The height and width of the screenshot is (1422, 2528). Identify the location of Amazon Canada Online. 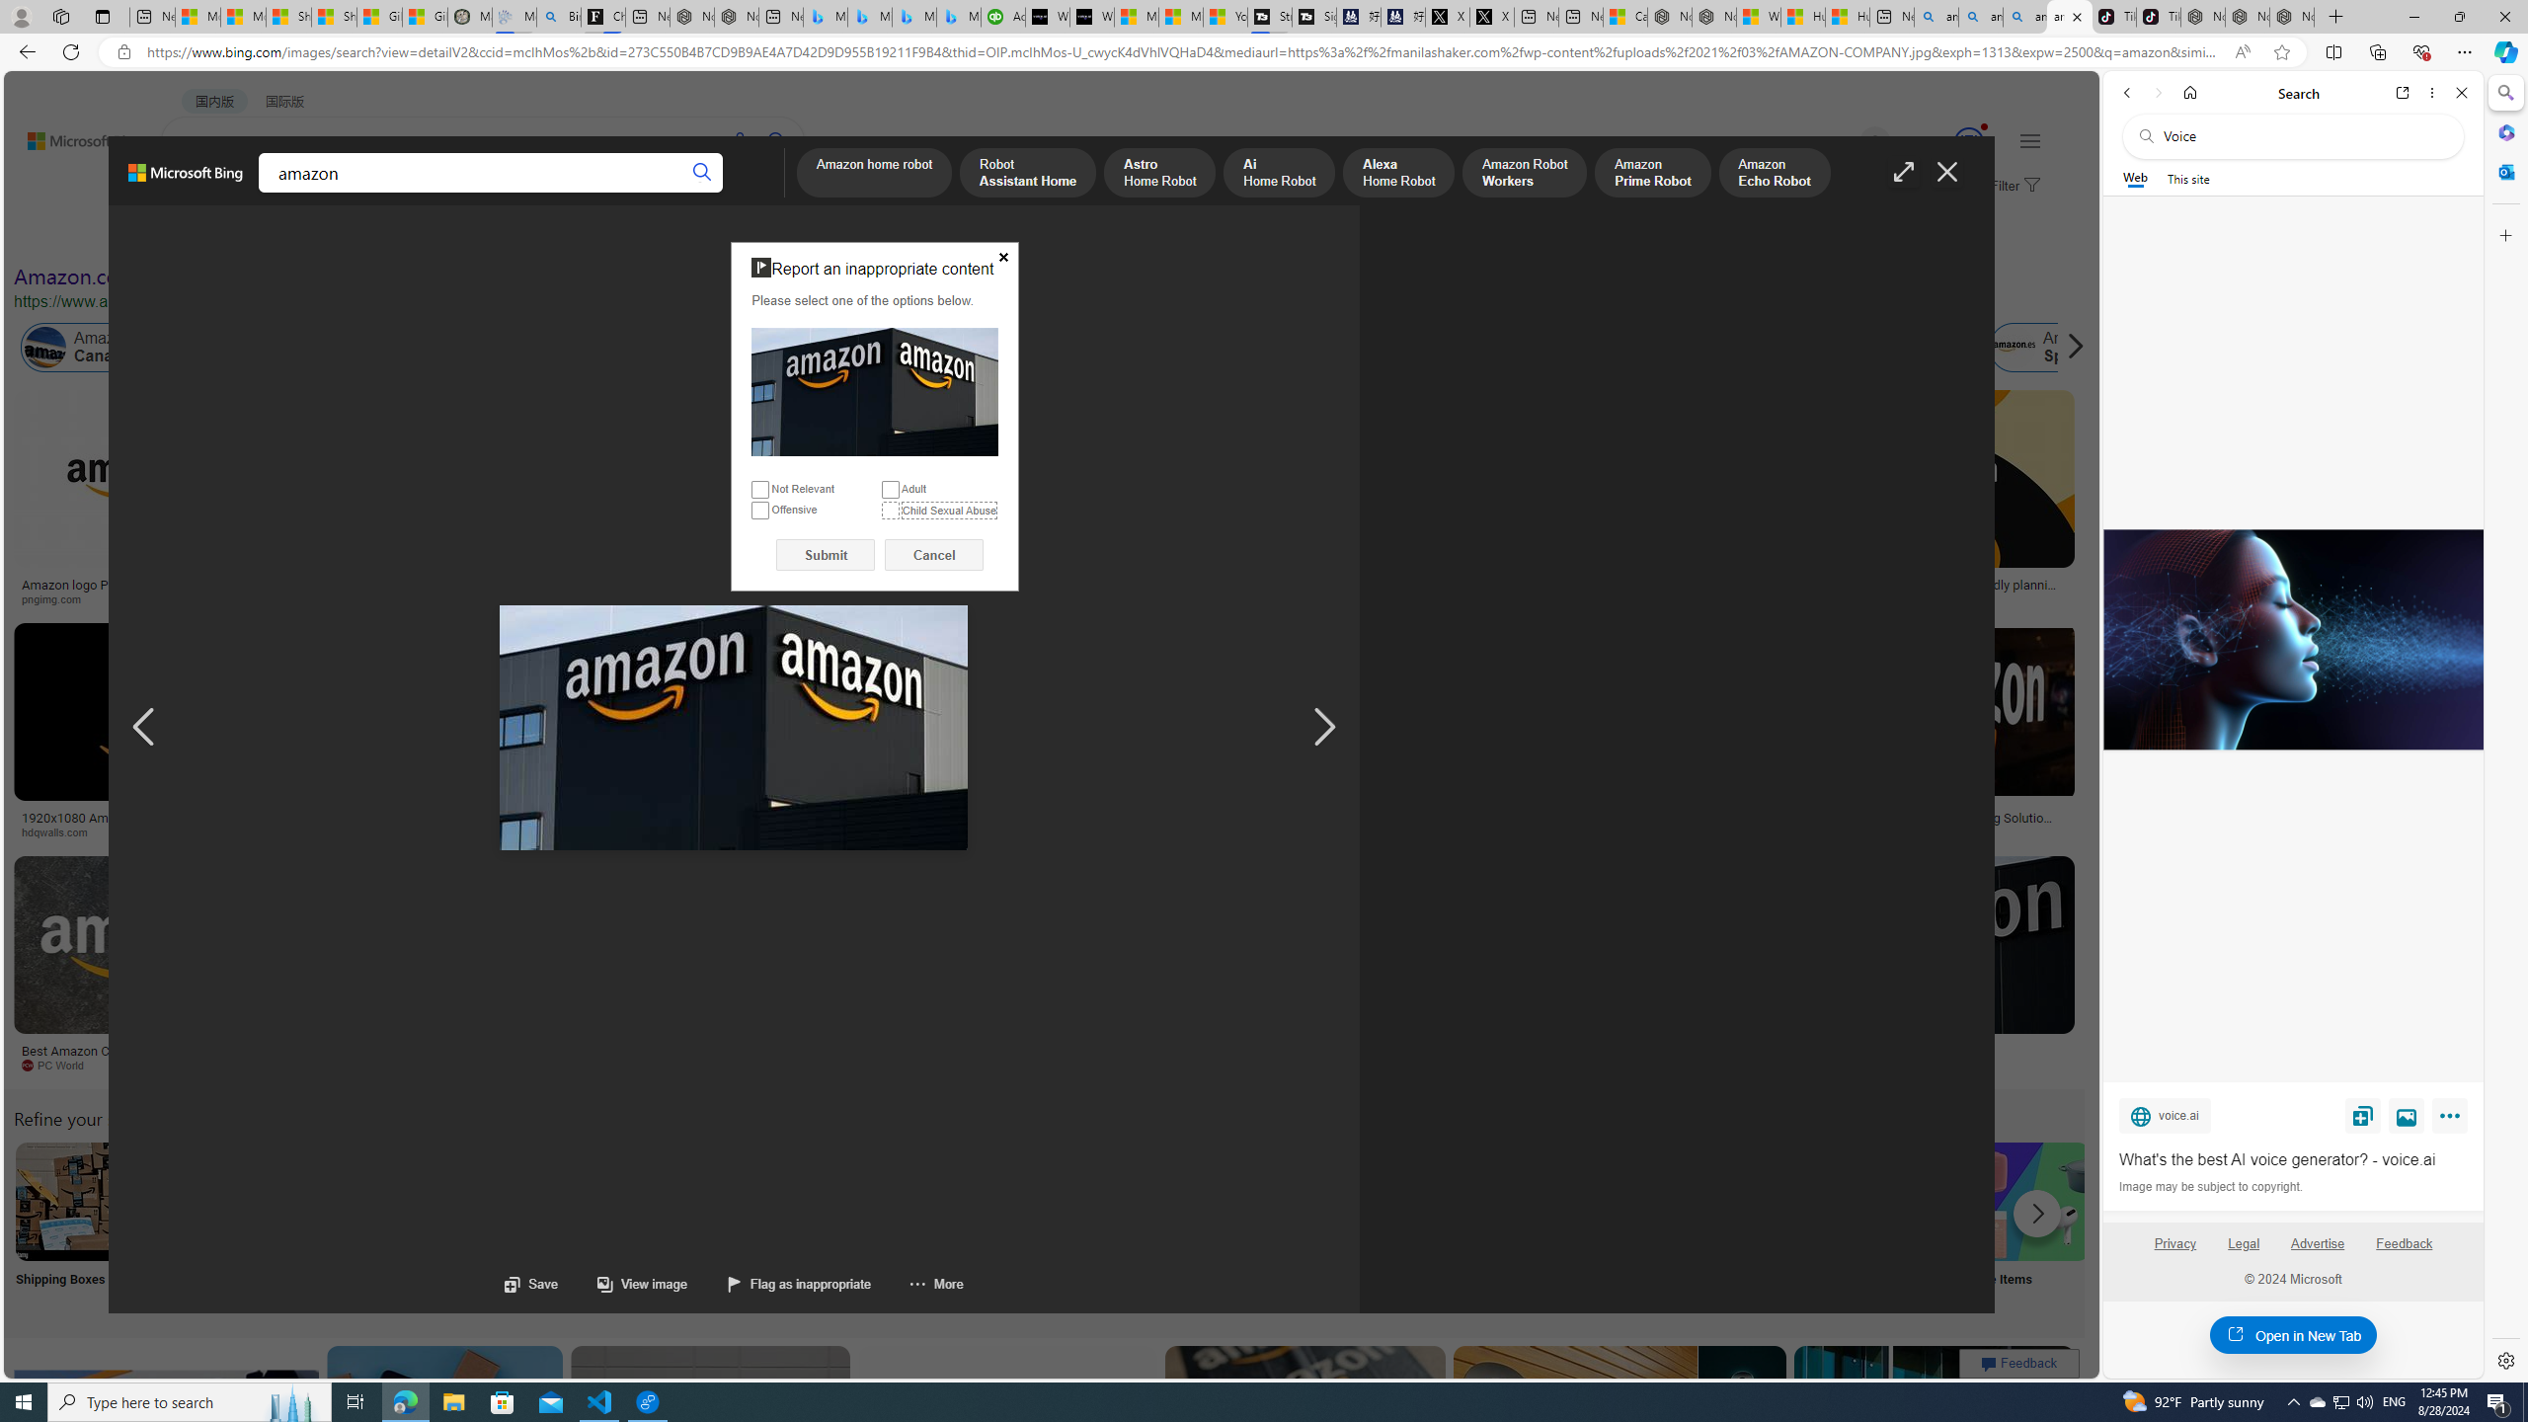
(45, 348).